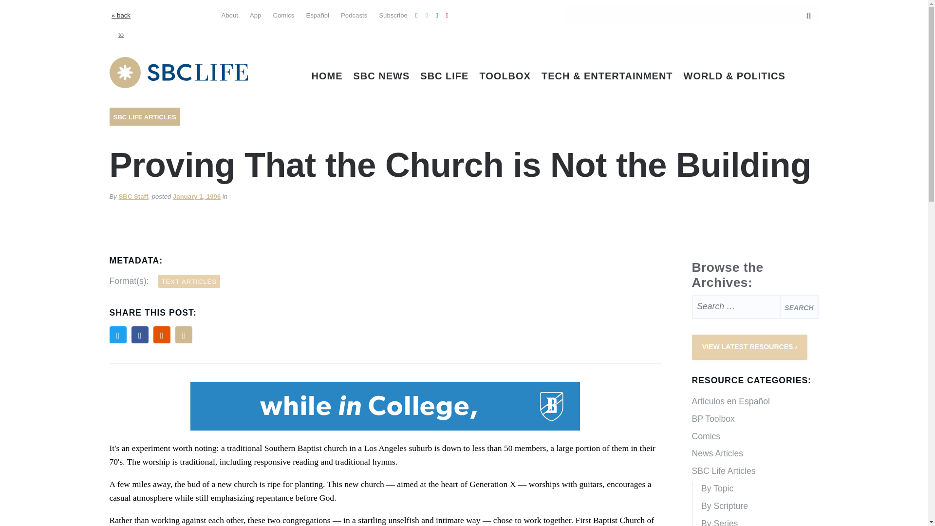 This screenshot has height=526, width=935. What do you see at coordinates (749, 347) in the screenshot?
I see `VIEW LATEST RESOURCES` at bounding box center [749, 347].